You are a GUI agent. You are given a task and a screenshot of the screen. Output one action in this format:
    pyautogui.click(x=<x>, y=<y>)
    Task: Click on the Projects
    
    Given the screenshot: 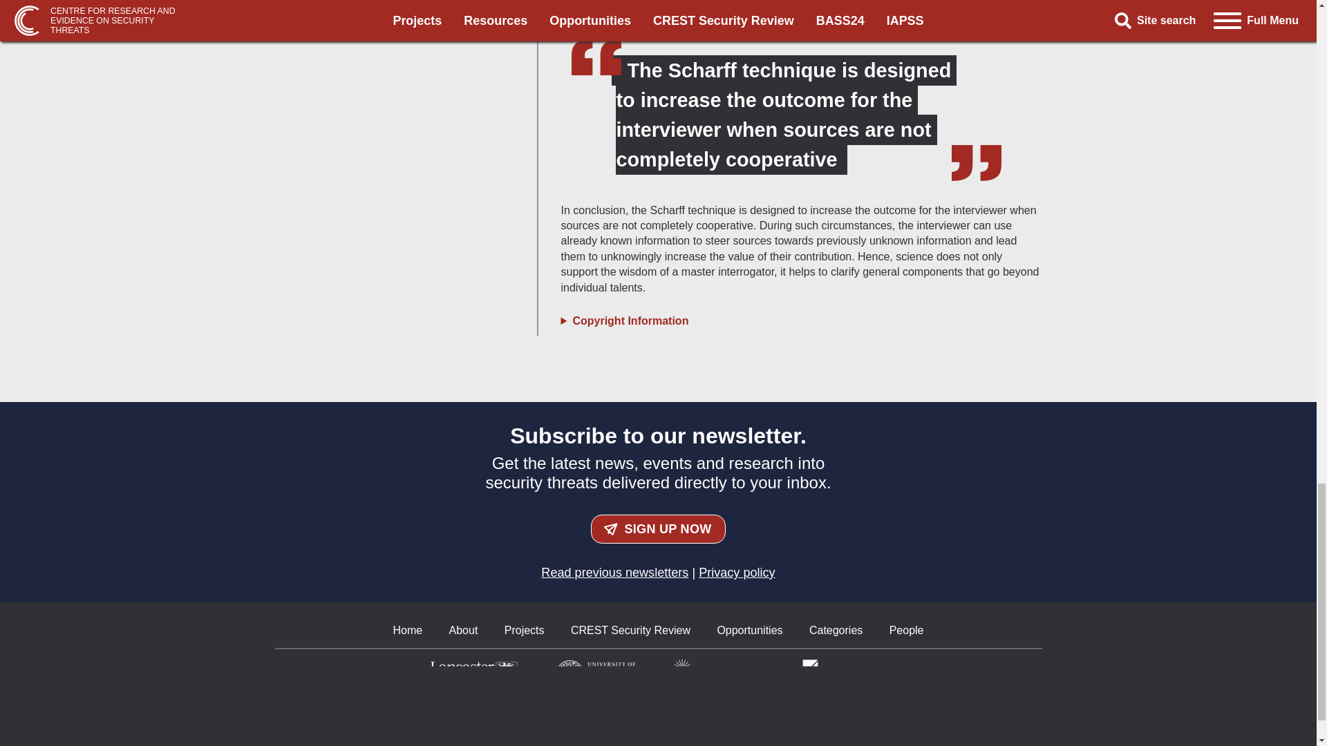 What is the action you would take?
    pyautogui.click(x=524, y=630)
    